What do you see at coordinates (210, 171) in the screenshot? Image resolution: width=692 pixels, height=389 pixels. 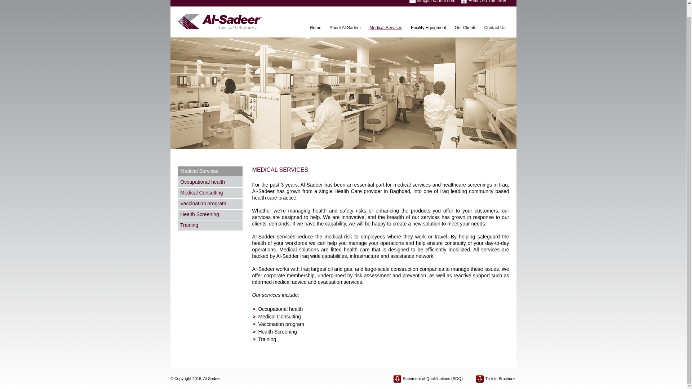 I see `  Medical Services` at bounding box center [210, 171].